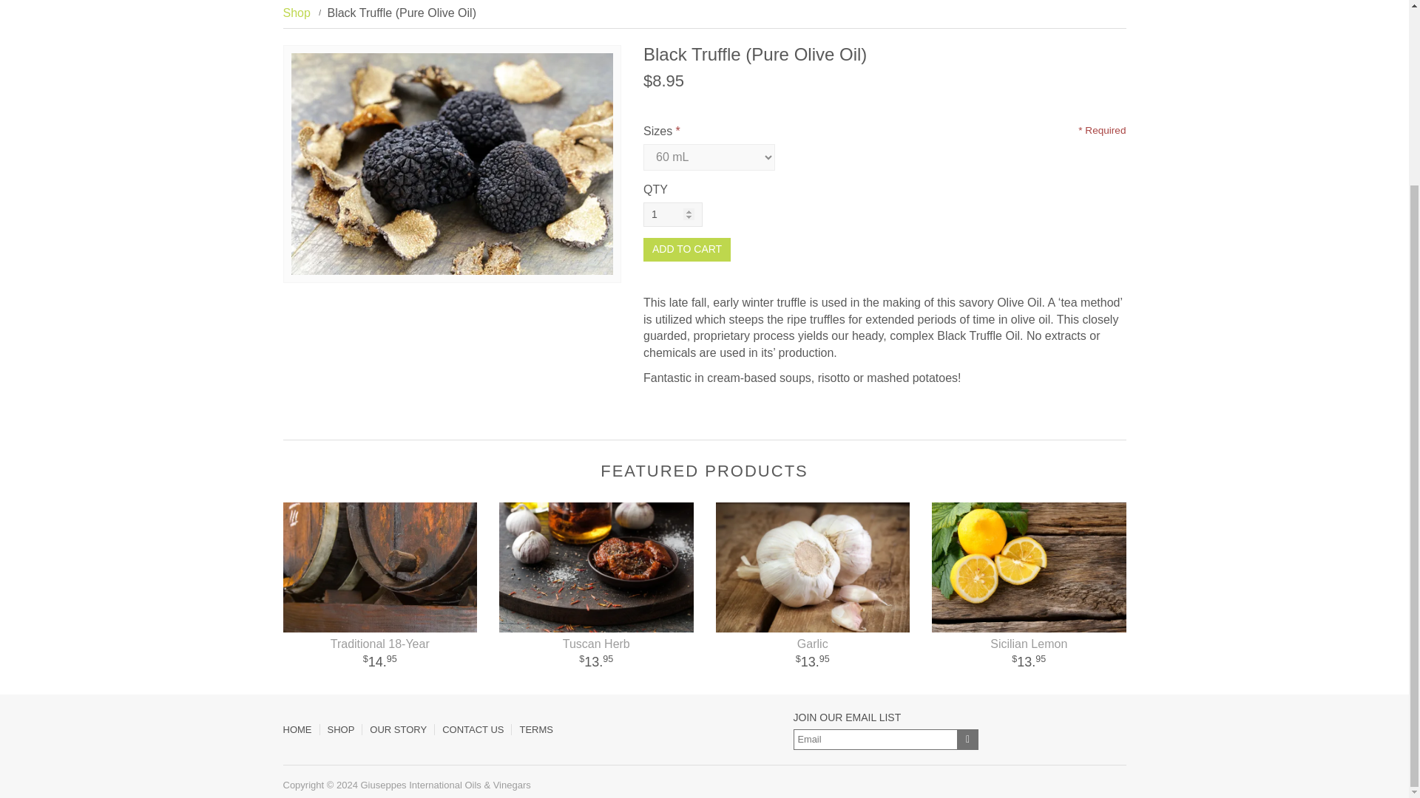 The image size is (1420, 798). Describe the element at coordinates (300, 729) in the screenshot. I see `HOME` at that location.